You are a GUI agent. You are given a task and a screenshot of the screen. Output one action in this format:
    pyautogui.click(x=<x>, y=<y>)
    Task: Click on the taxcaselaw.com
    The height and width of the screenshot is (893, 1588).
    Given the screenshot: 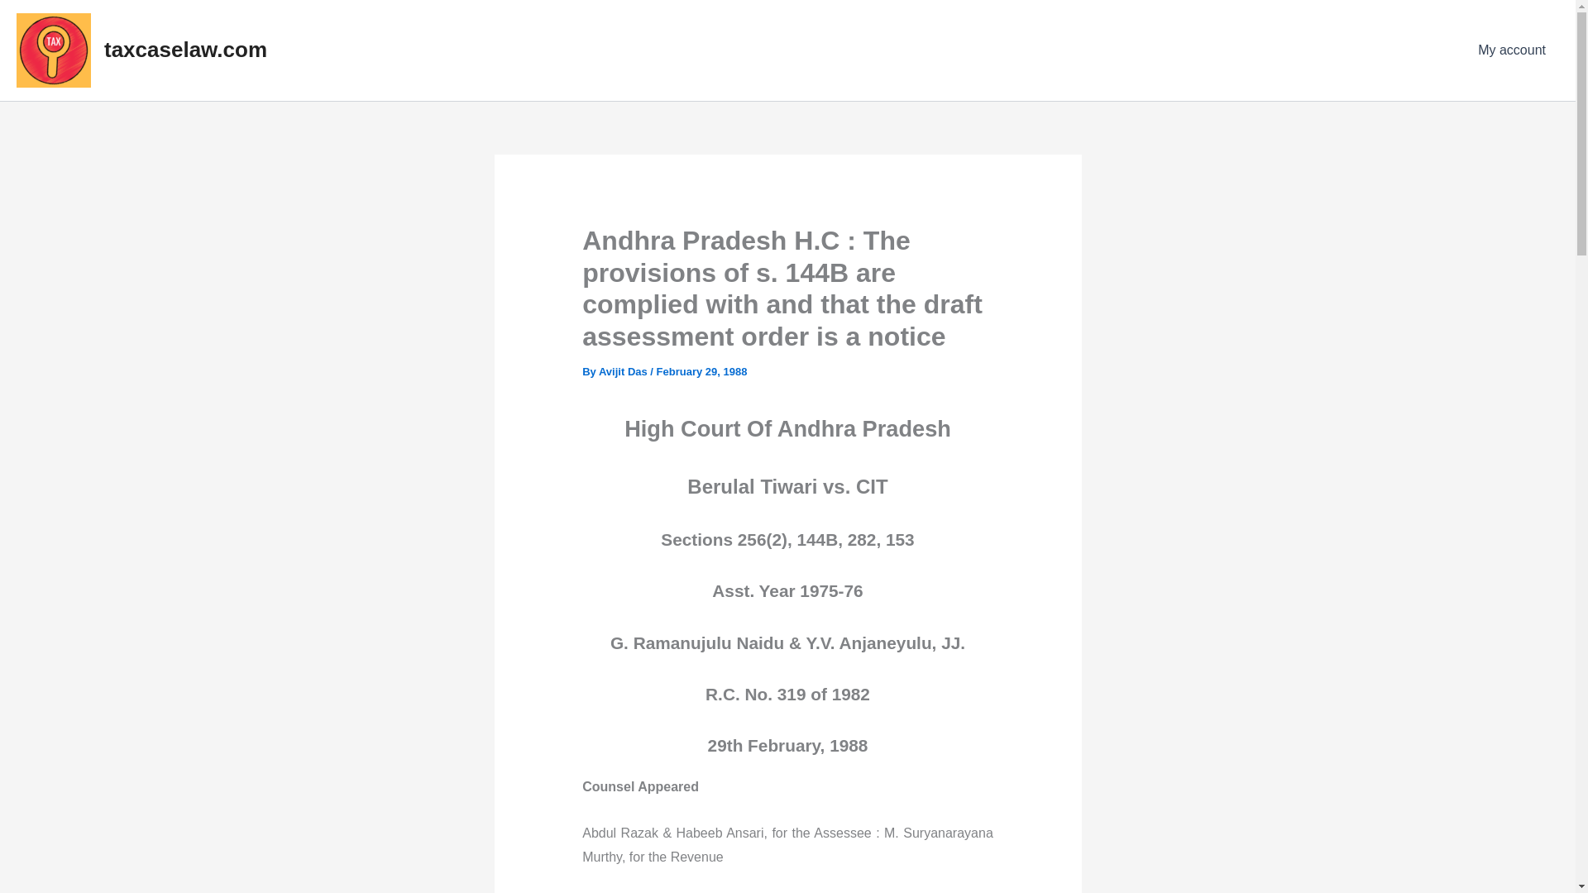 What is the action you would take?
    pyautogui.click(x=185, y=50)
    